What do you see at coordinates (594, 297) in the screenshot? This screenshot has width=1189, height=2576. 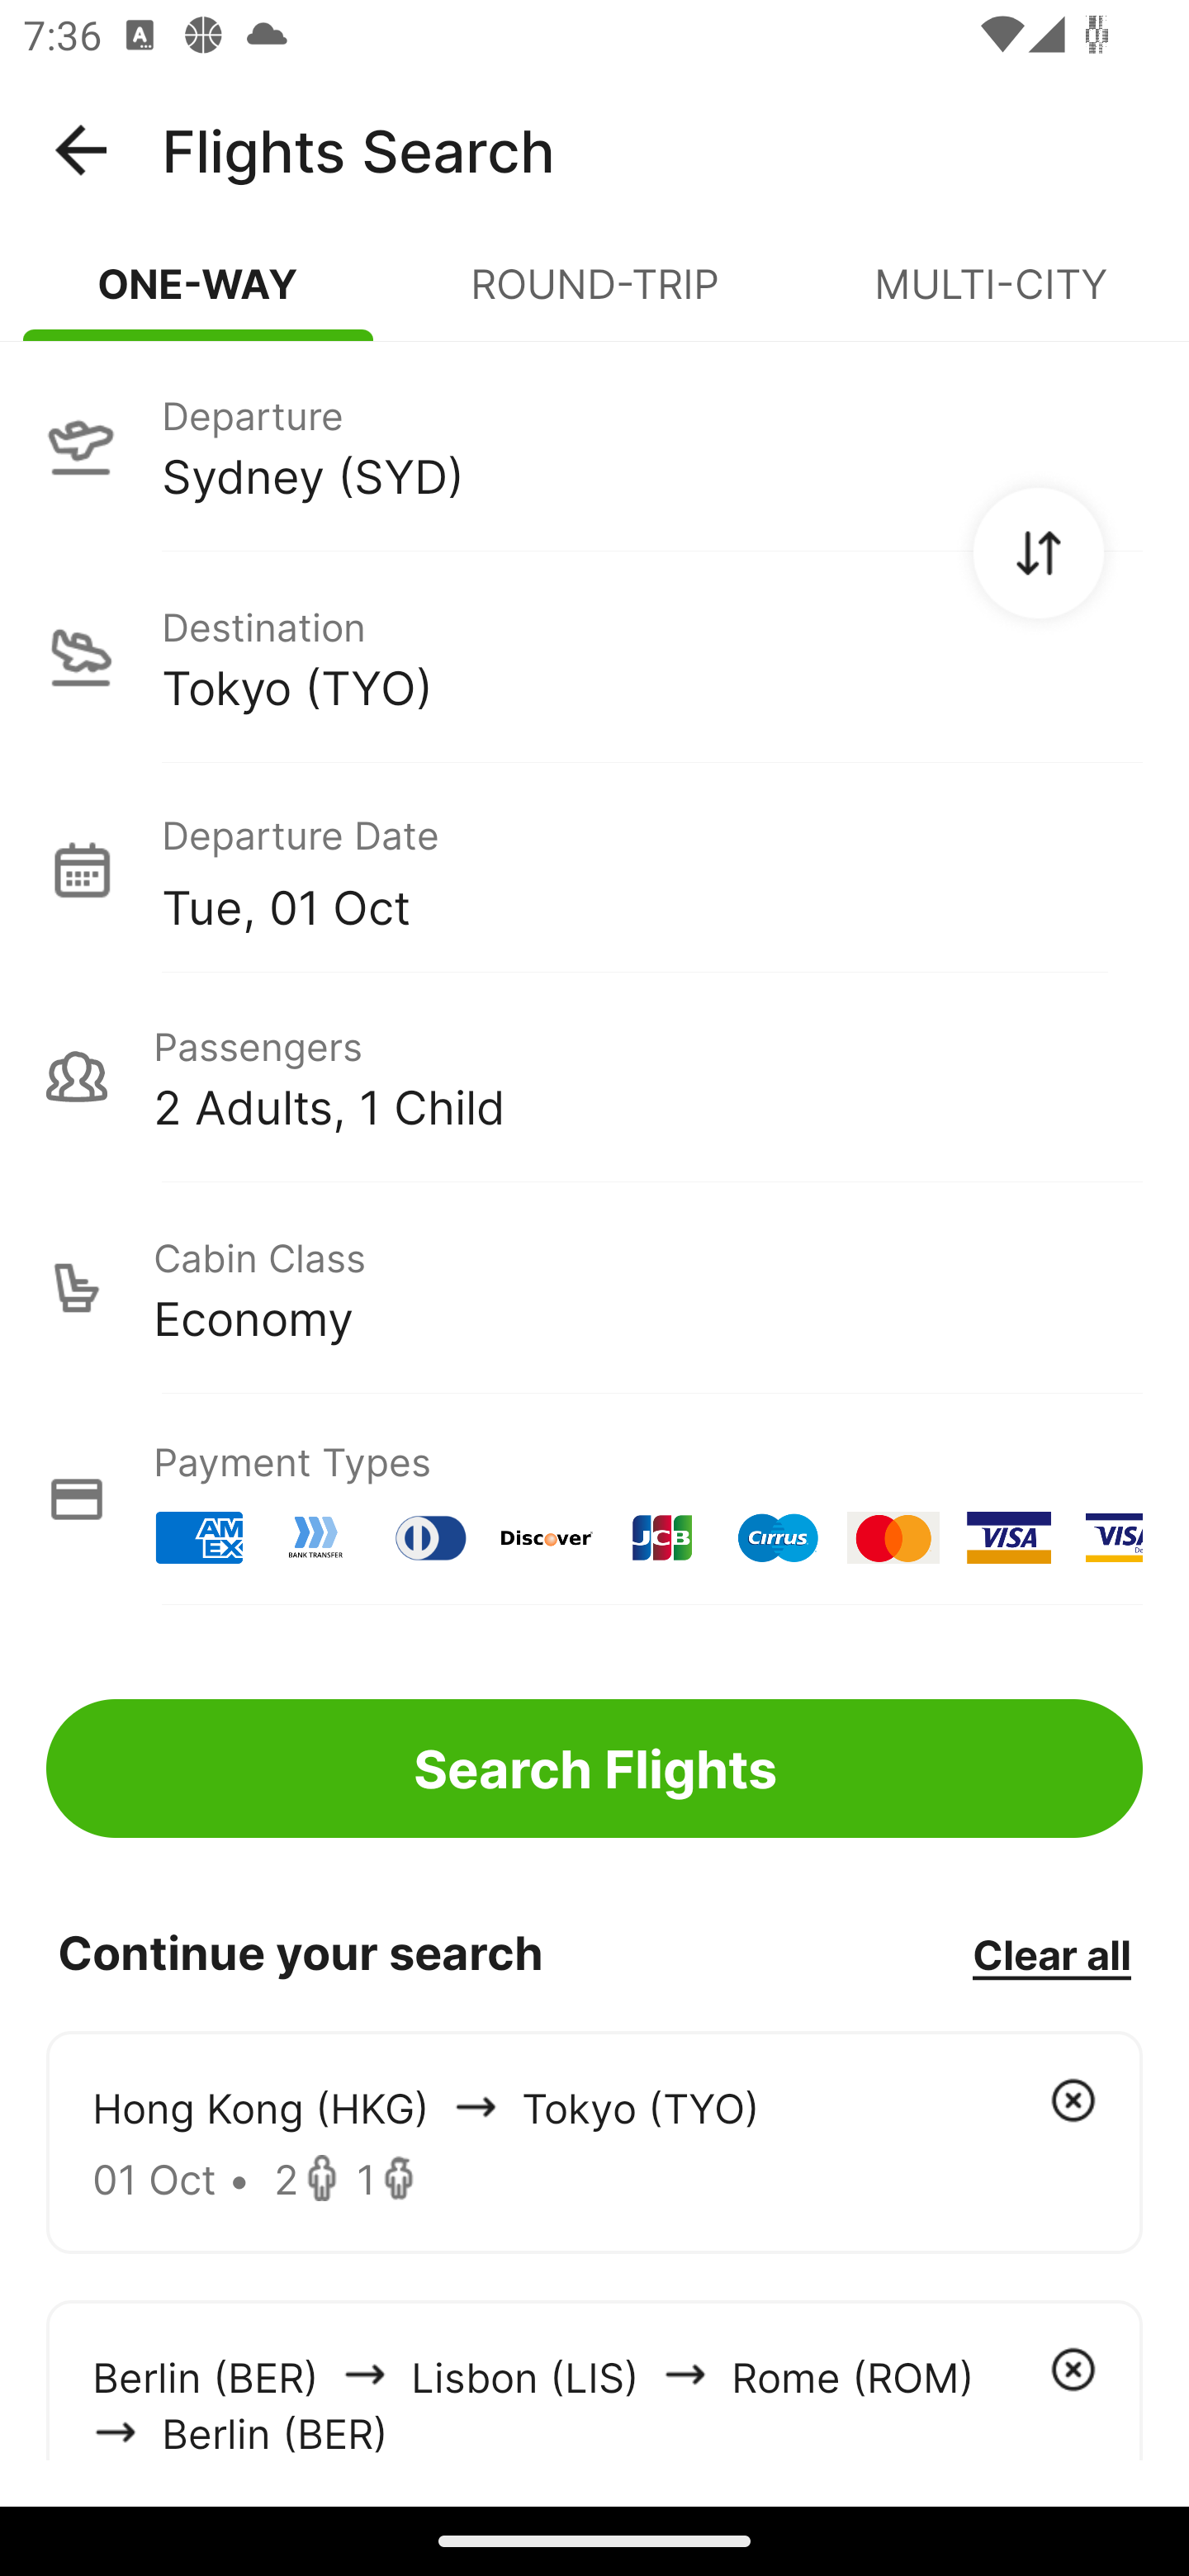 I see `ROUND-TRIP` at bounding box center [594, 297].